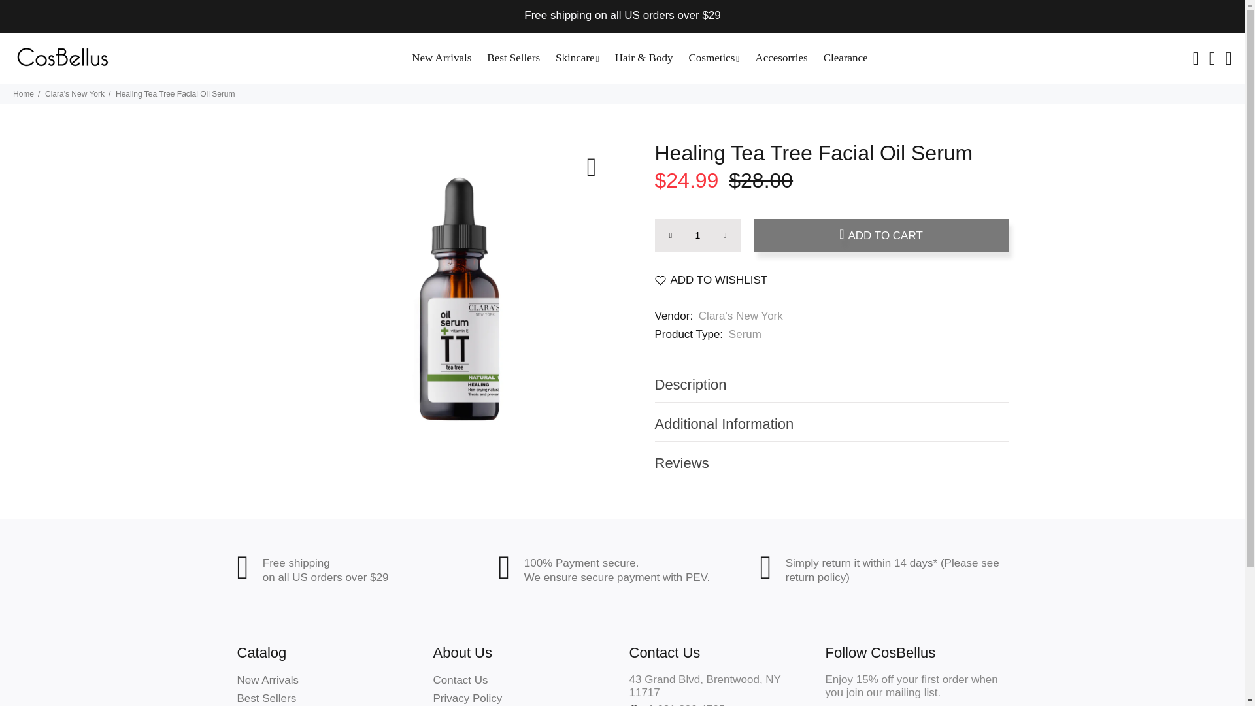 Image resolution: width=1255 pixels, height=706 pixels. I want to click on New Arrivals, so click(442, 58).